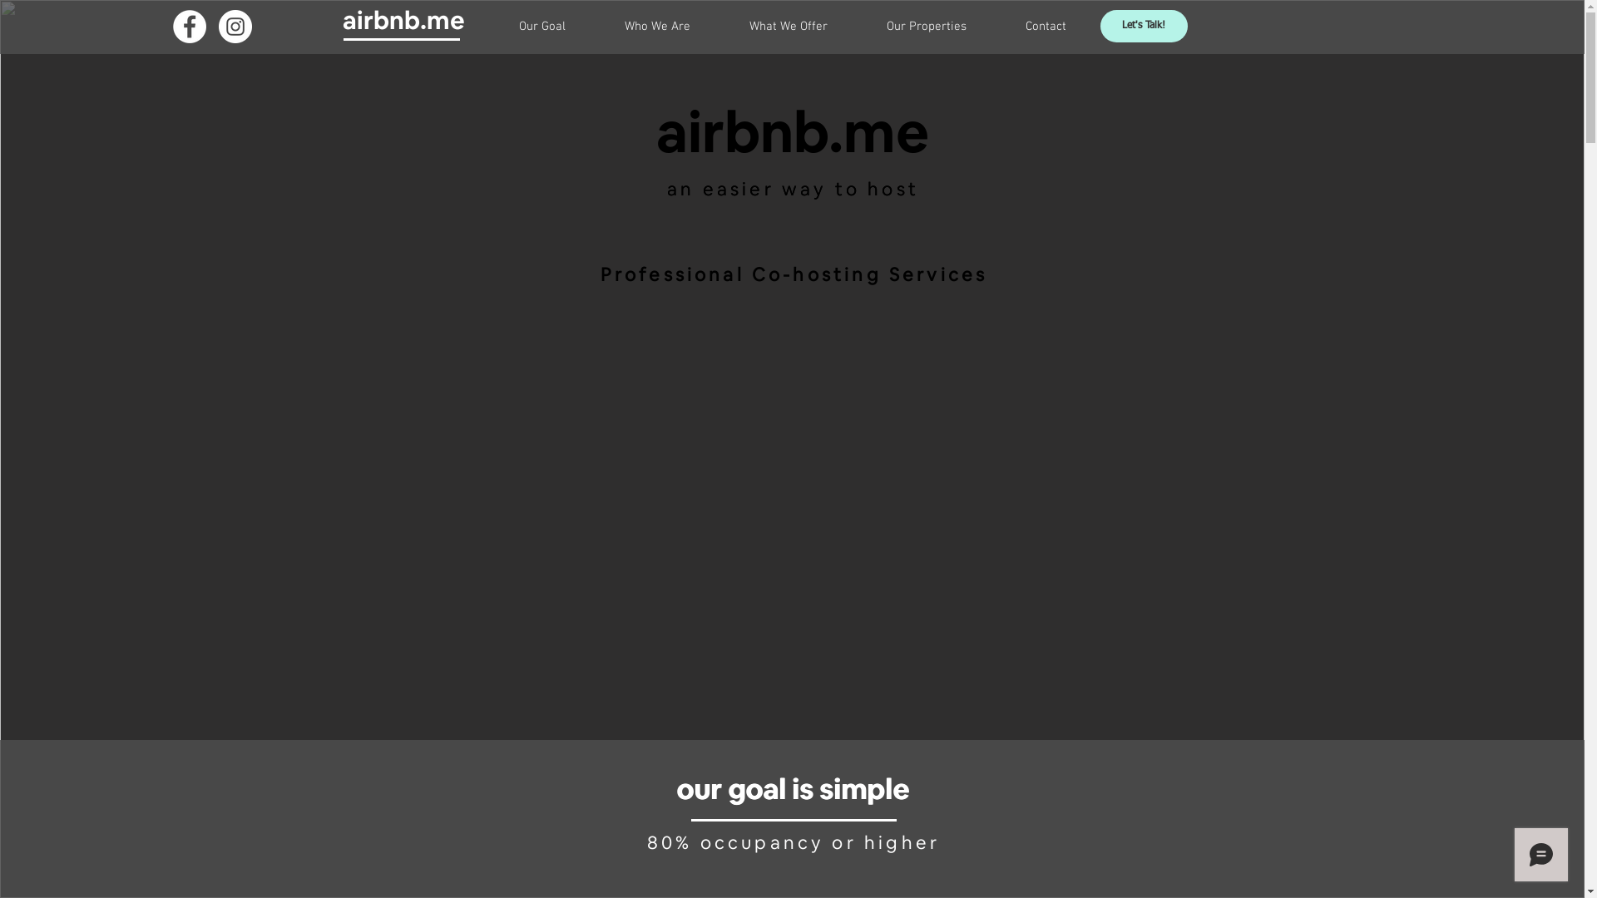  I want to click on Our Properties, so click(927, 27).